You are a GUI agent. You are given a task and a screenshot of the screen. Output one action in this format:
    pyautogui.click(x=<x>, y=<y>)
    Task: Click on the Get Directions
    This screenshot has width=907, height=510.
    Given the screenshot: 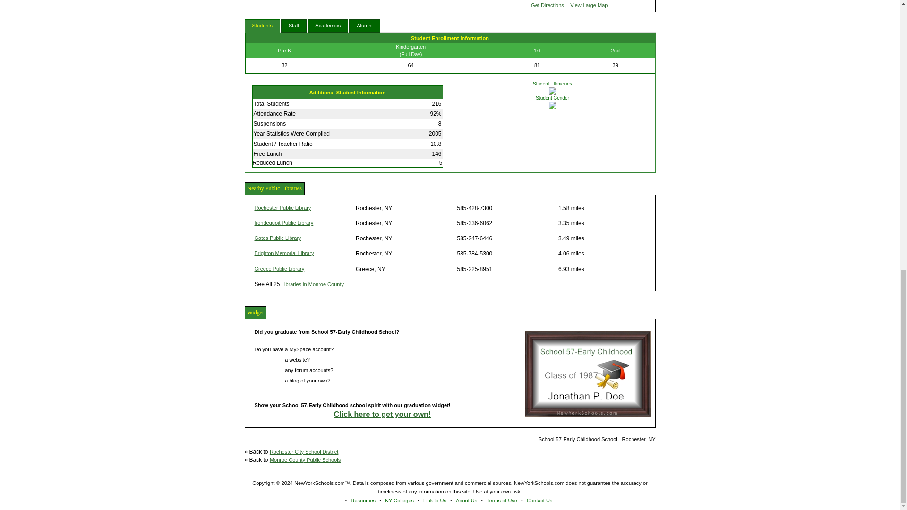 What is the action you would take?
    pyautogui.click(x=547, y=5)
    